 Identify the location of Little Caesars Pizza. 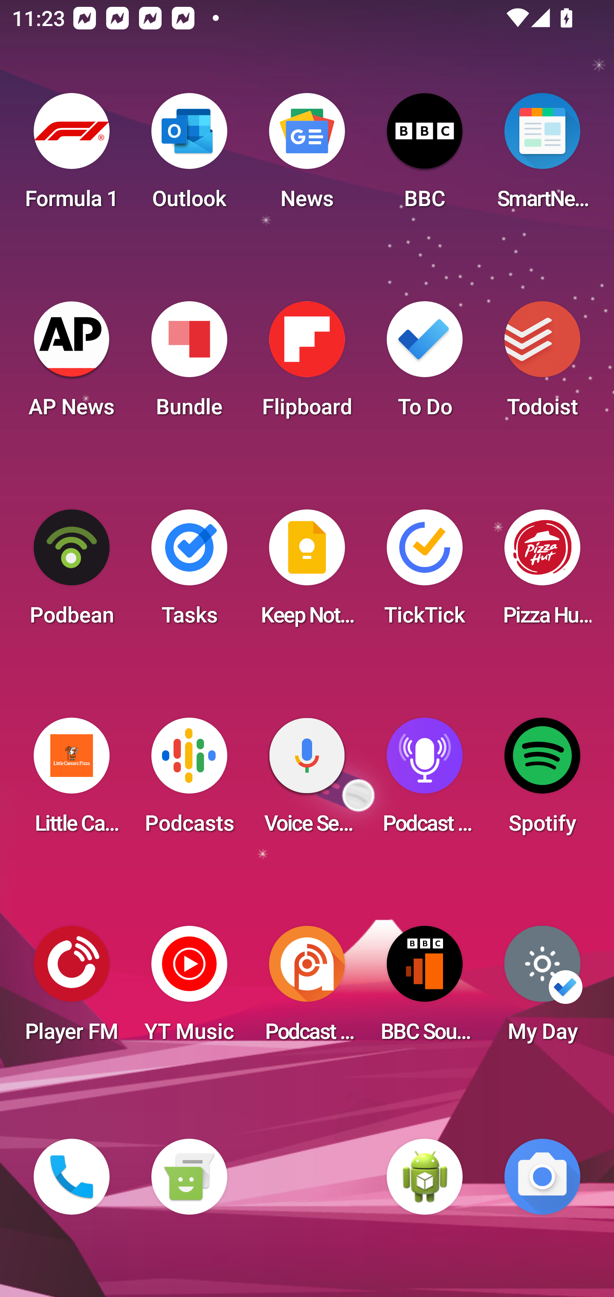
(72, 781).